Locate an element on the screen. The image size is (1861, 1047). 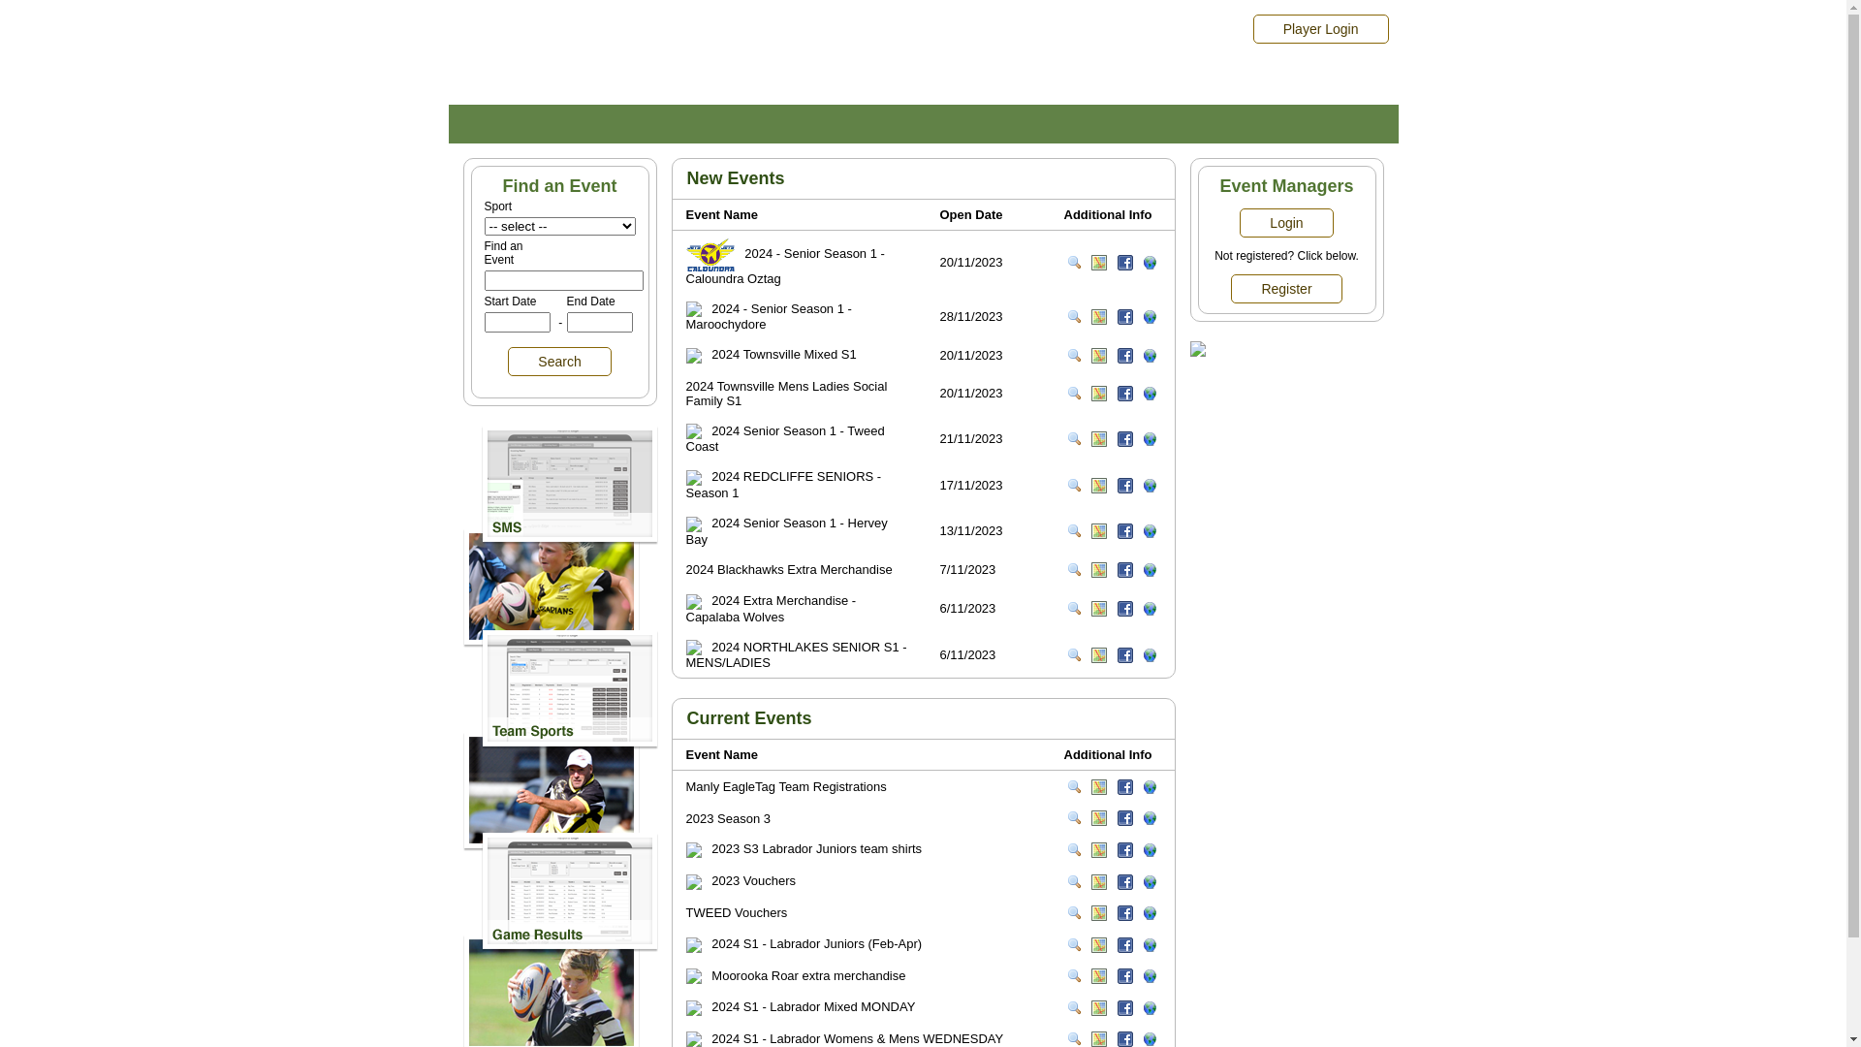
Sign Up is located at coordinates (1150, 1008).